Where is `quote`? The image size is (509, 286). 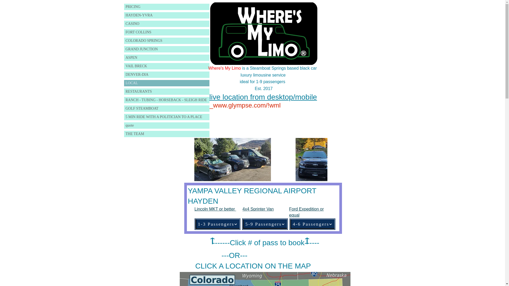 quote is located at coordinates (166, 126).